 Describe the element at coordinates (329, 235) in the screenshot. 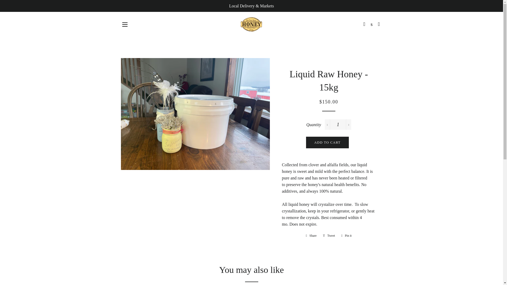

I see `SITE NAVIGATION` at that location.